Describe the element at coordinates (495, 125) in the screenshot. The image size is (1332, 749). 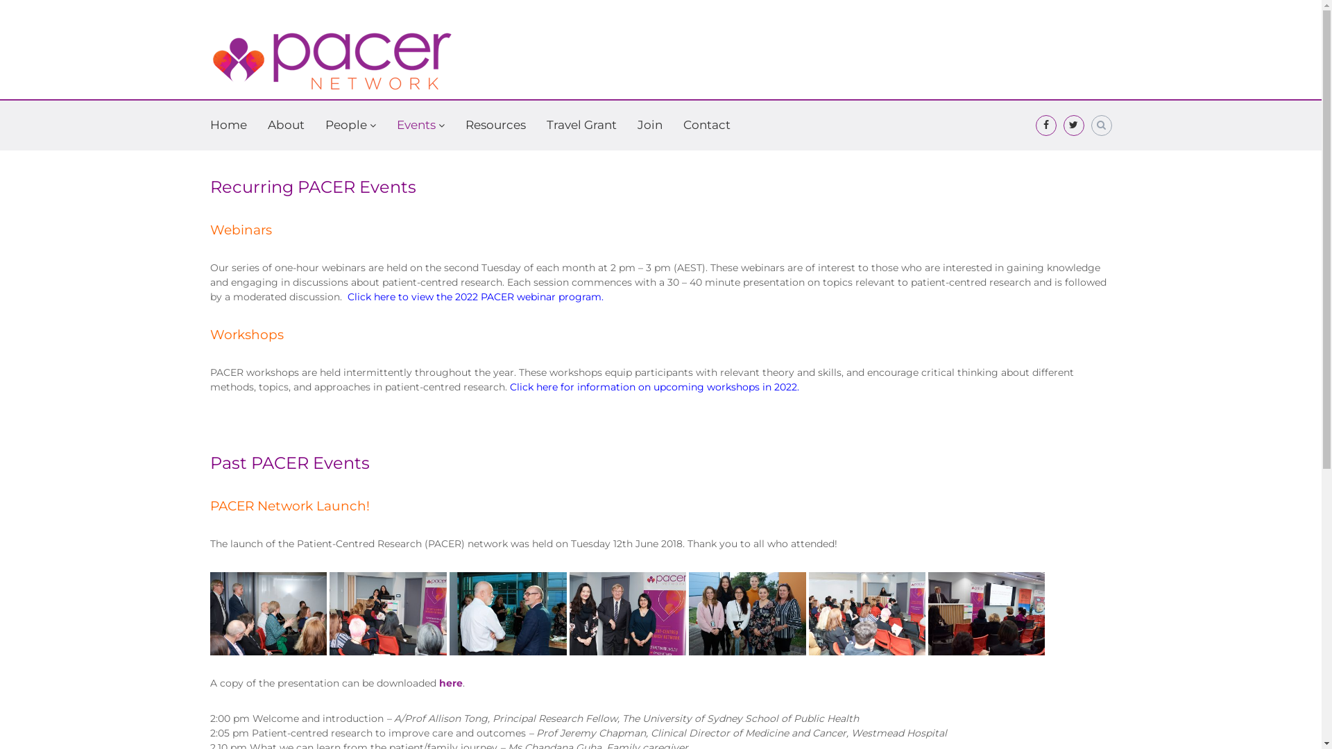
I see `Resources` at that location.